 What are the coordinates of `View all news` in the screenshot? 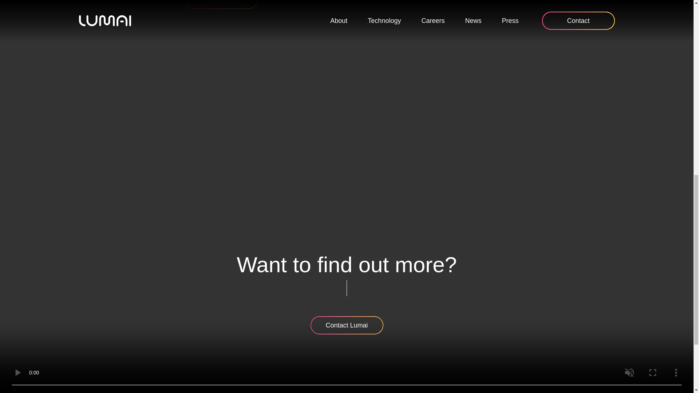 It's located at (221, 4).